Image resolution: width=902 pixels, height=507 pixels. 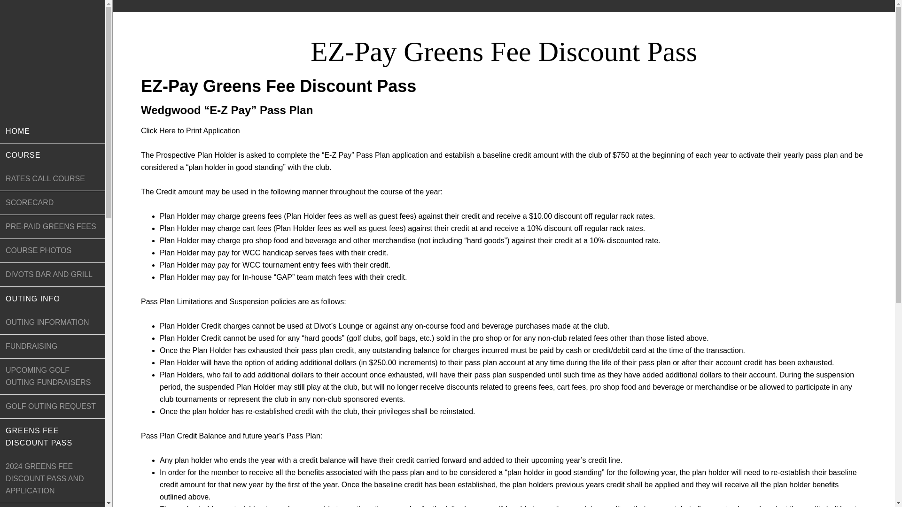 I want to click on SCORECARD, so click(x=53, y=203).